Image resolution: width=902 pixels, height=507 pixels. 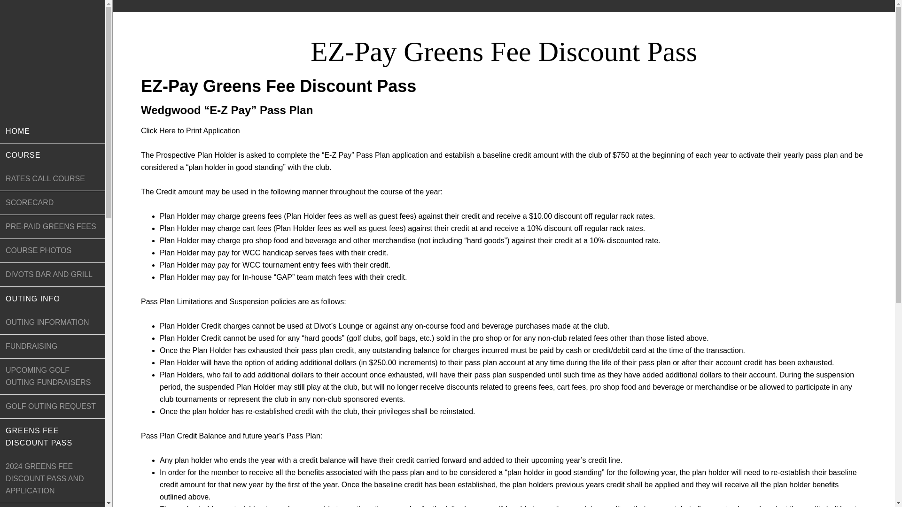 I want to click on SCORECARD, so click(x=53, y=203).